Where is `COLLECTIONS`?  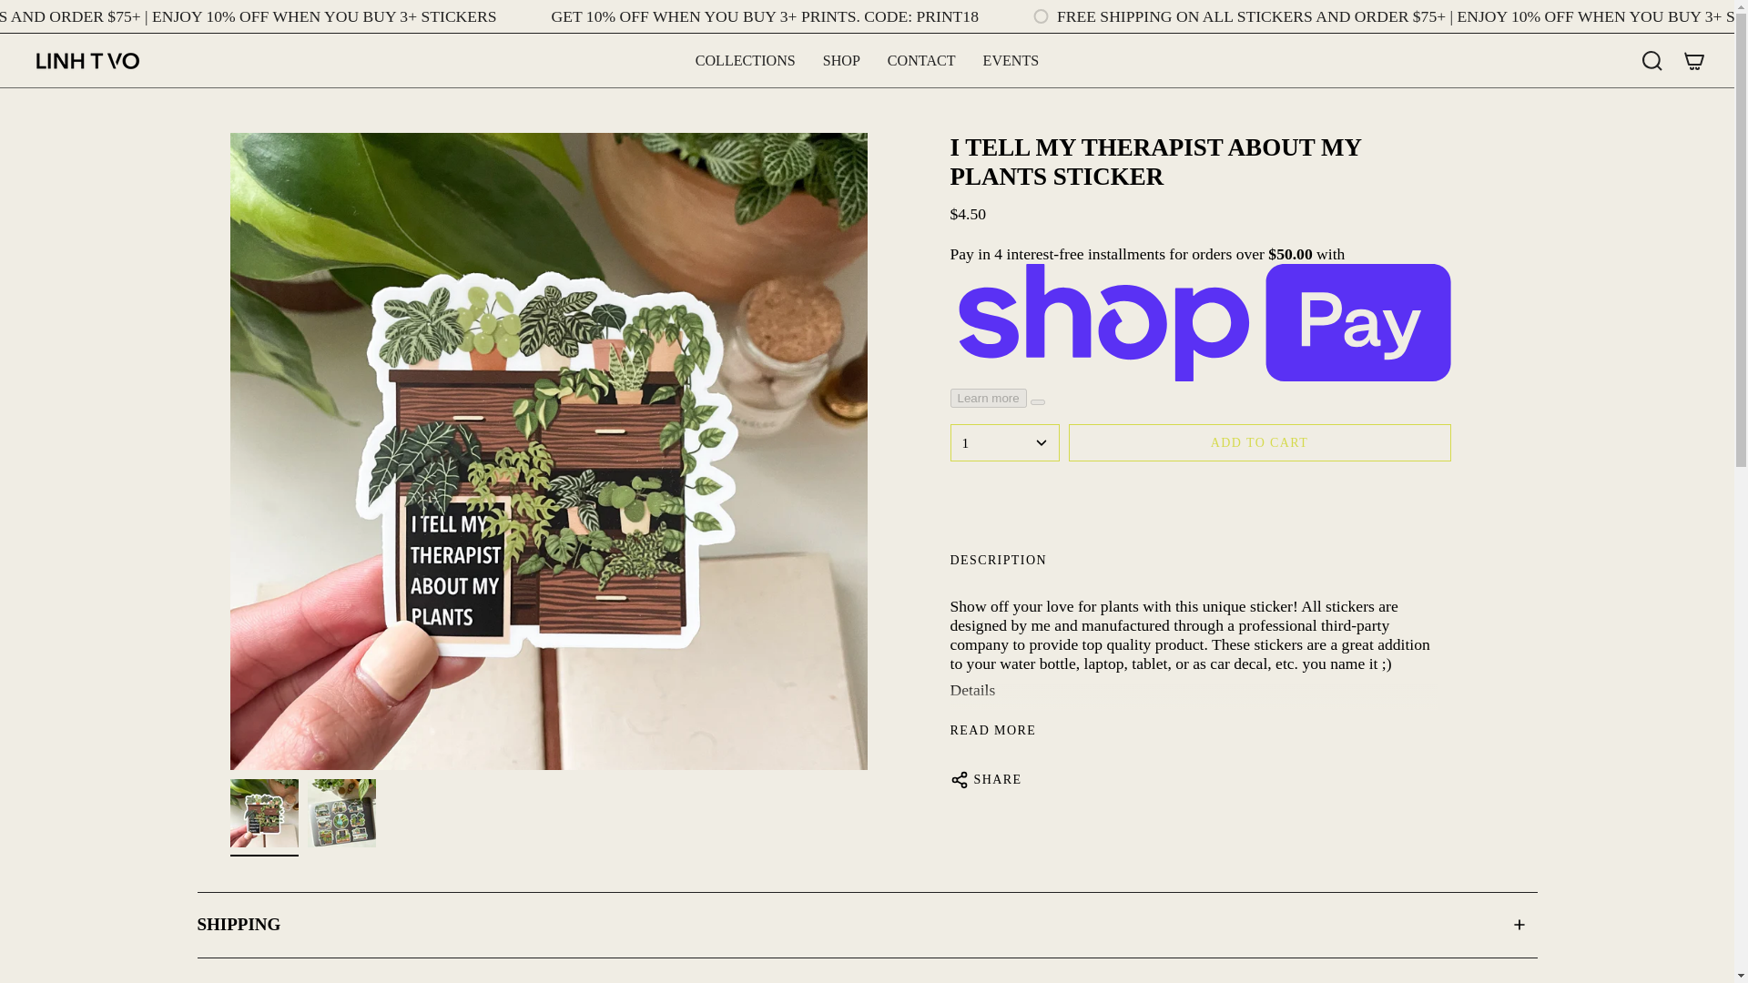
COLLECTIONS is located at coordinates (745, 60).